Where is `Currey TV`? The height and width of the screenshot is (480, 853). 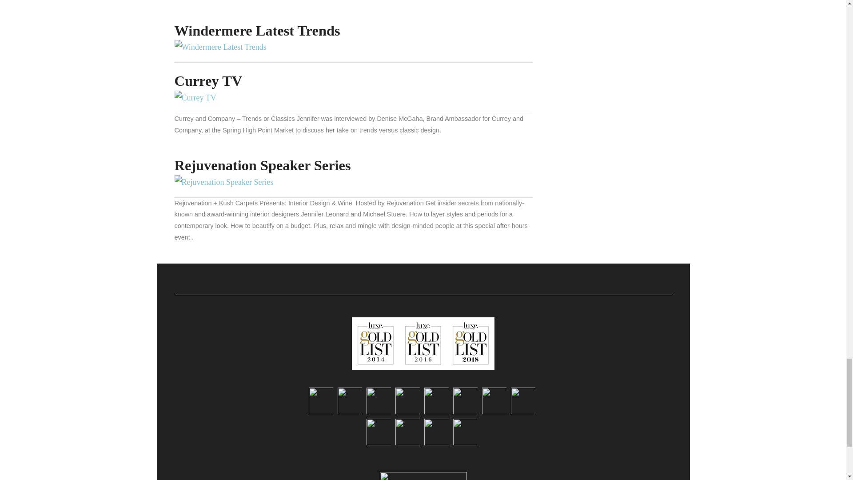 Currey TV is located at coordinates (195, 98).